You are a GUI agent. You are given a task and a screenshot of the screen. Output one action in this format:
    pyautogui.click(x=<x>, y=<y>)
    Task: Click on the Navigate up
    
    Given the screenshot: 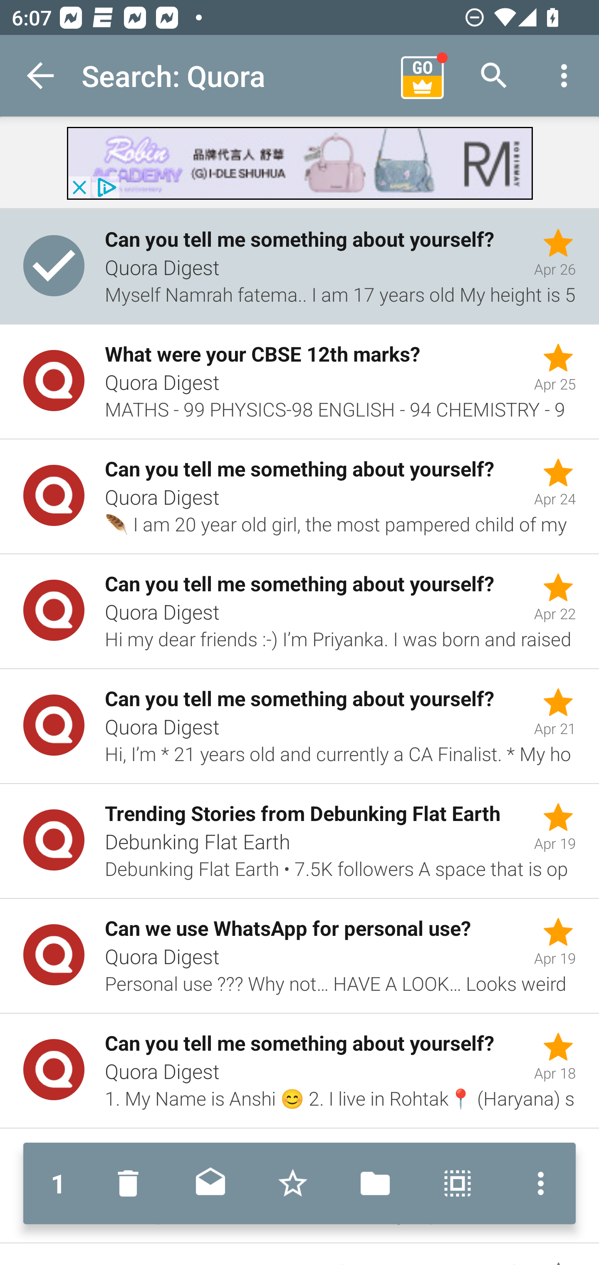 What is the action you would take?
    pyautogui.click(x=41, y=76)
    